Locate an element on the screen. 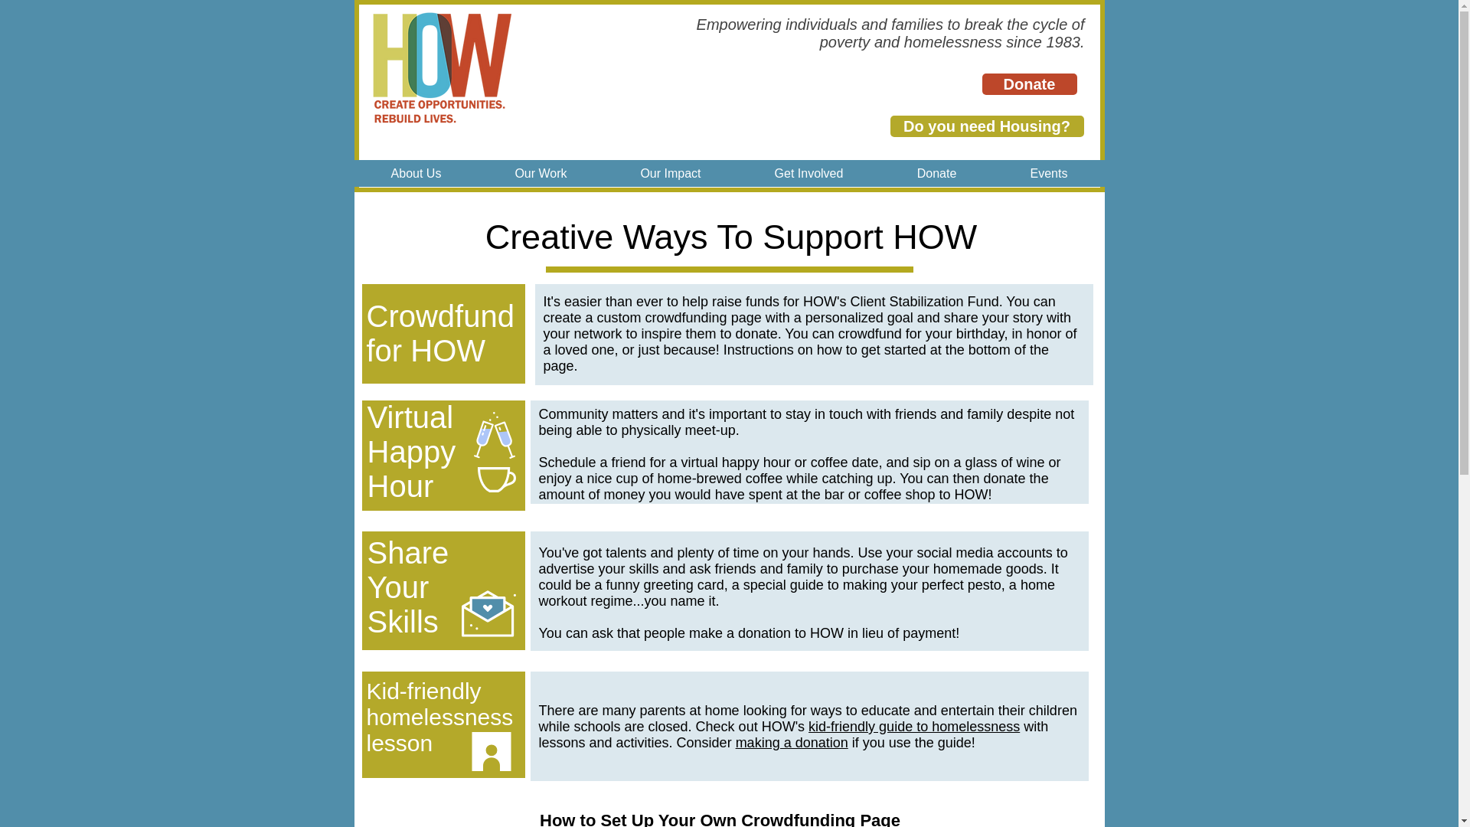 The image size is (1470, 827). making a donation is located at coordinates (792, 743).